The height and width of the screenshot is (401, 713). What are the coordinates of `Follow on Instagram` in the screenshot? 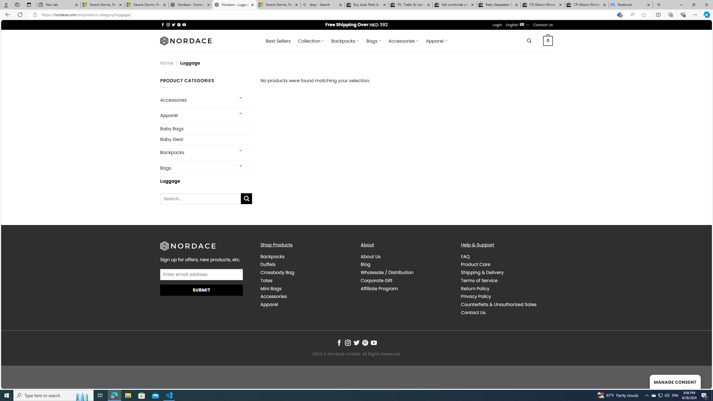 It's located at (348, 343).